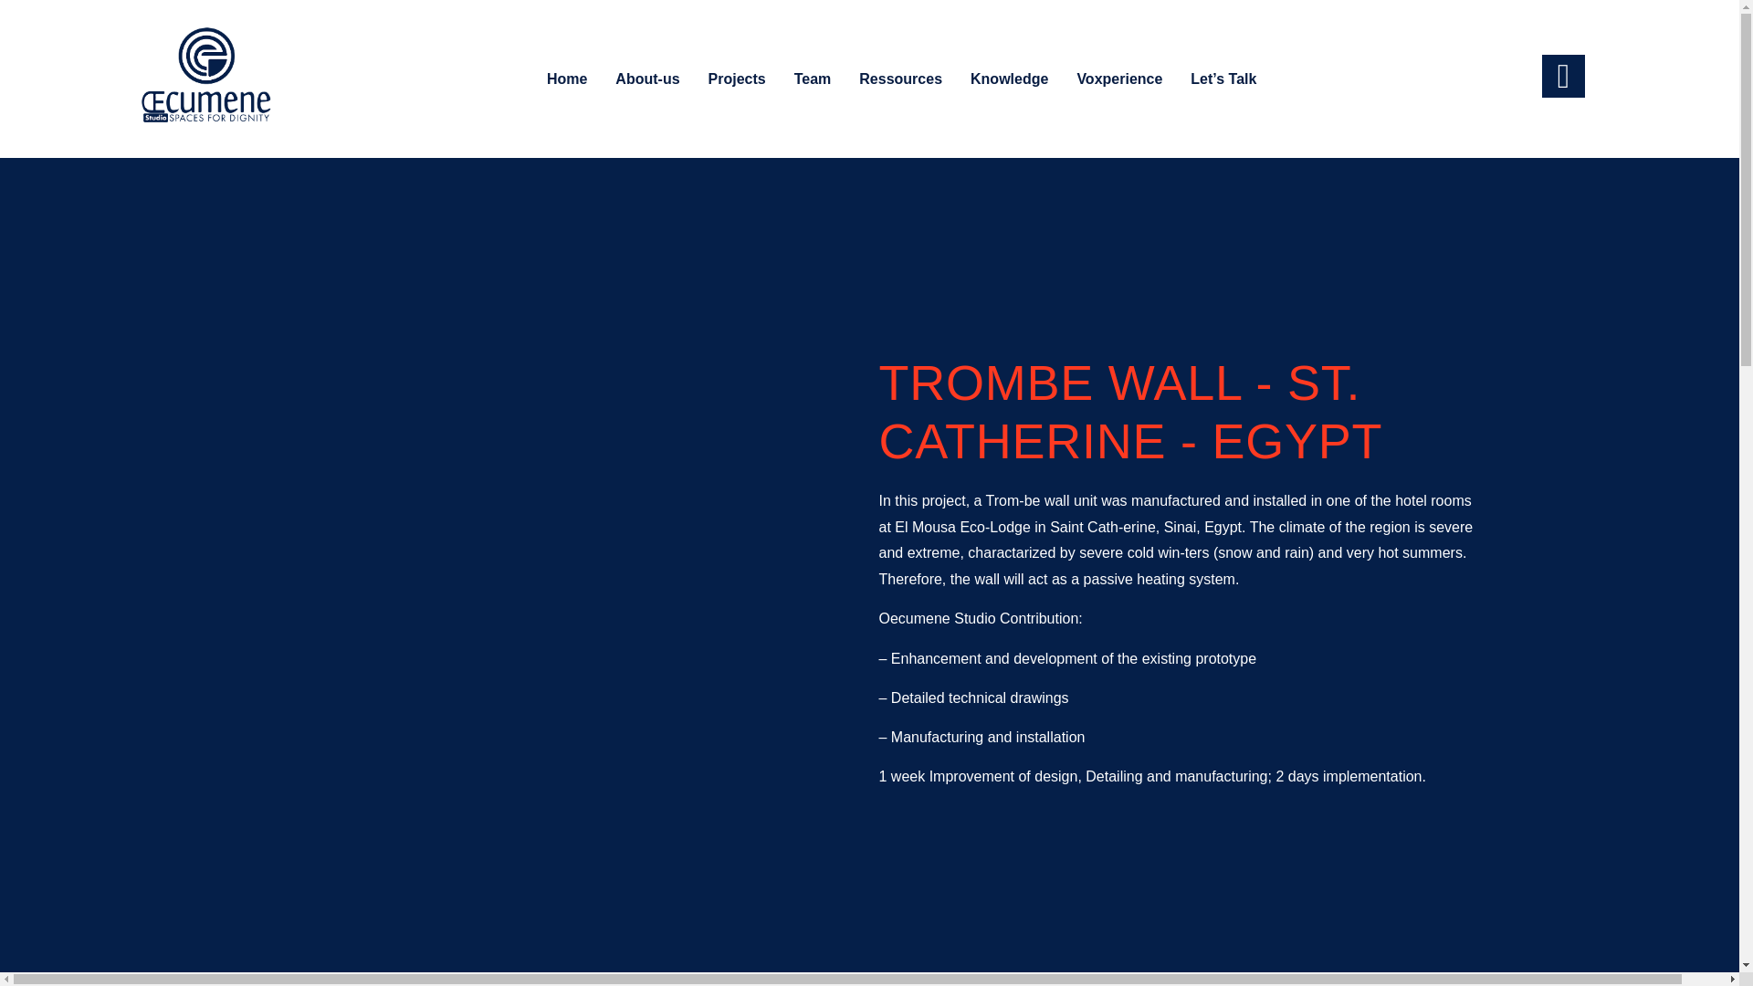 Image resolution: width=1753 pixels, height=986 pixels. I want to click on Team, so click(813, 79).